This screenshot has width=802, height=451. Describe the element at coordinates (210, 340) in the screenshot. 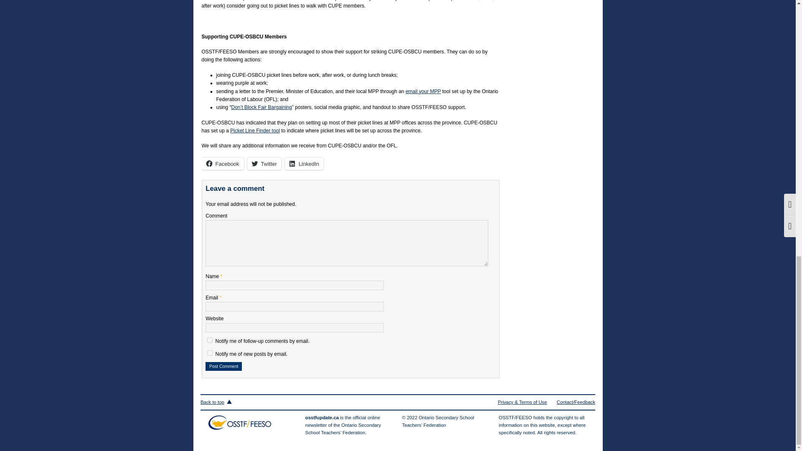

I see `subscribe` at that location.